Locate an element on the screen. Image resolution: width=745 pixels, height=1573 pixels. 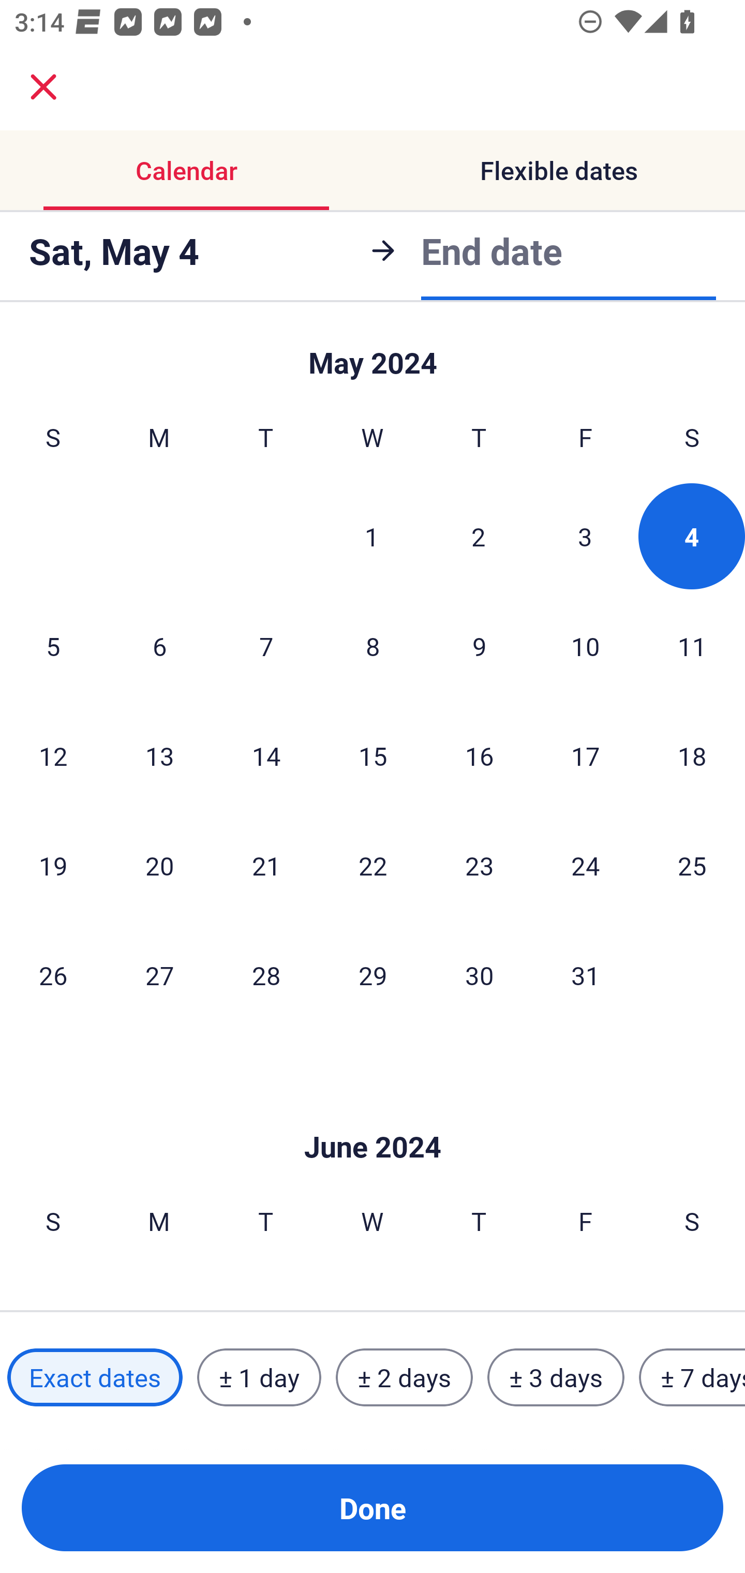
31 Friday, May 31, 2024 is located at coordinates (586, 975).